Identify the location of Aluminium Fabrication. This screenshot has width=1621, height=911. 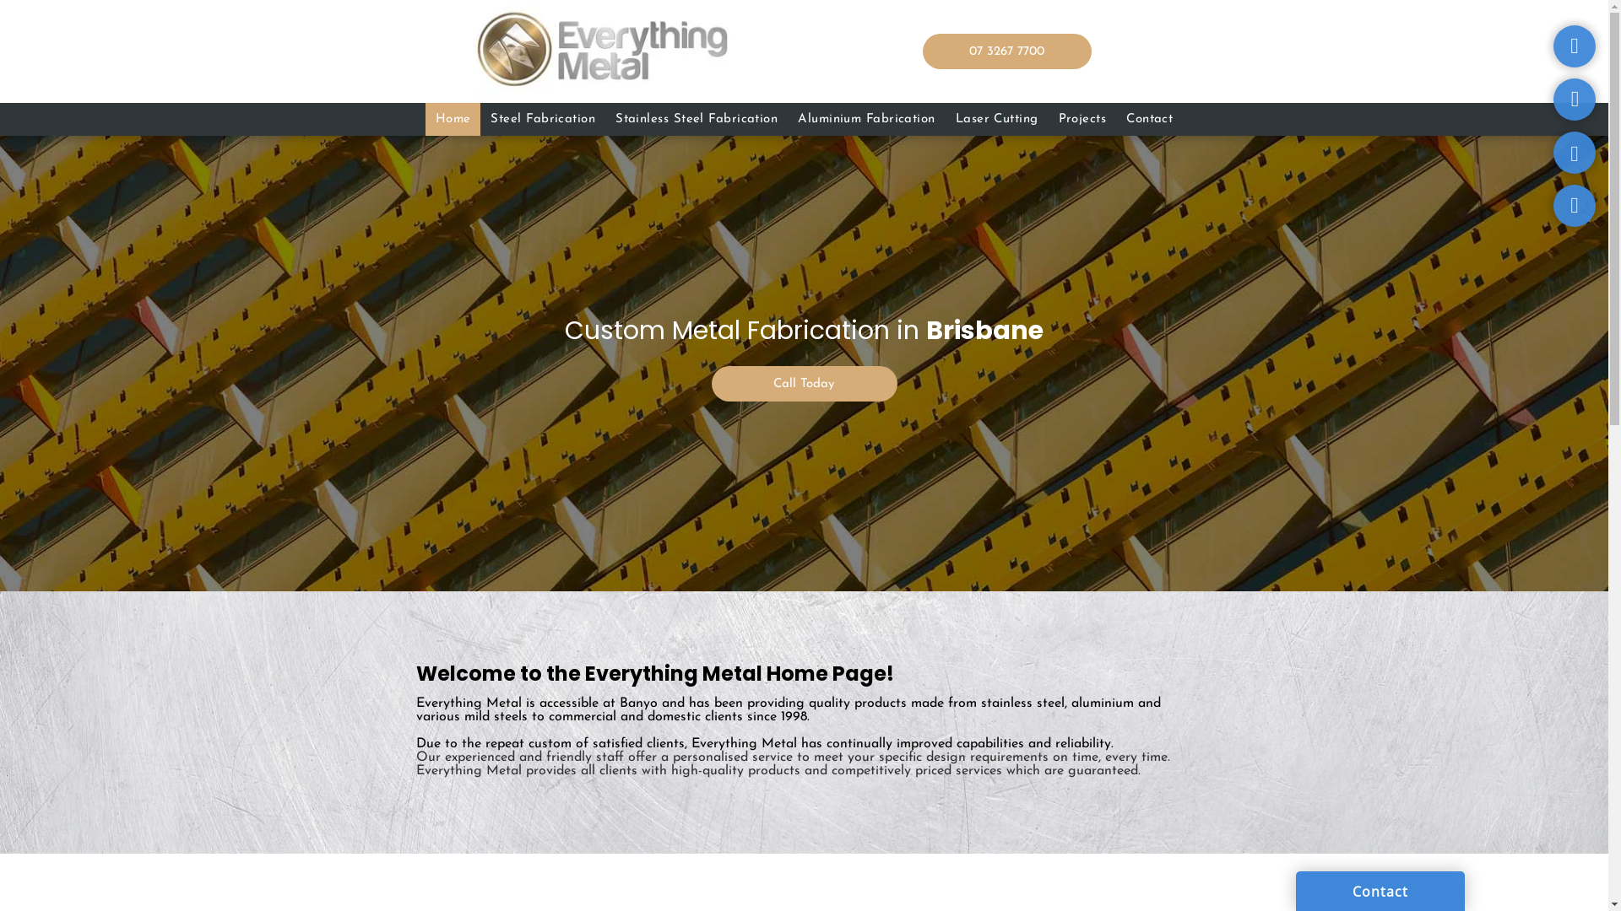
(866, 120).